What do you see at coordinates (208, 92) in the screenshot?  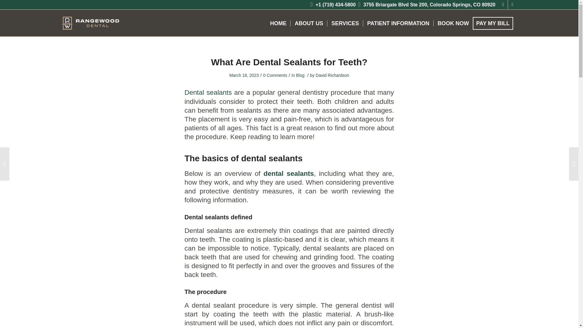 I see `Dental sealants` at bounding box center [208, 92].